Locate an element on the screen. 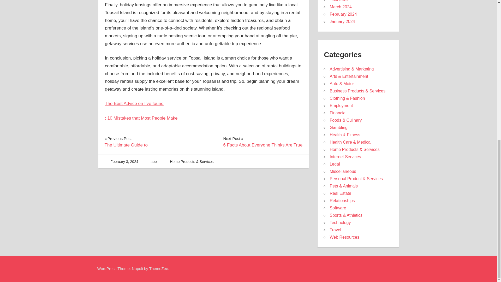 This screenshot has width=501, height=282. 6:43 am is located at coordinates (141, 118).